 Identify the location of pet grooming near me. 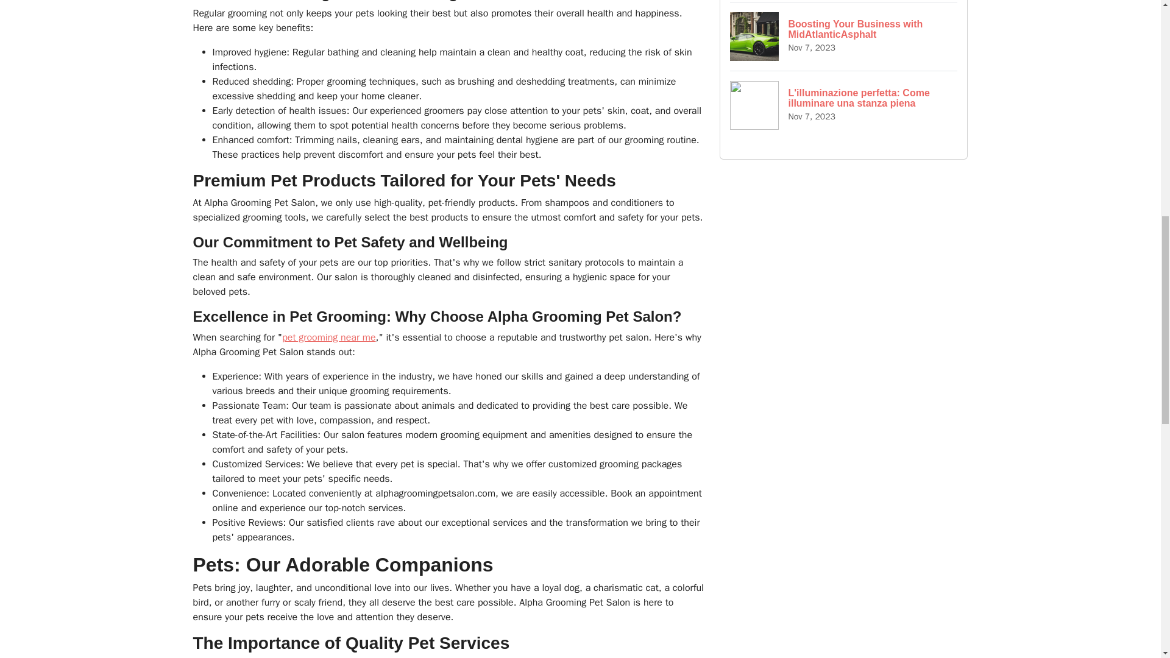
(844, 36).